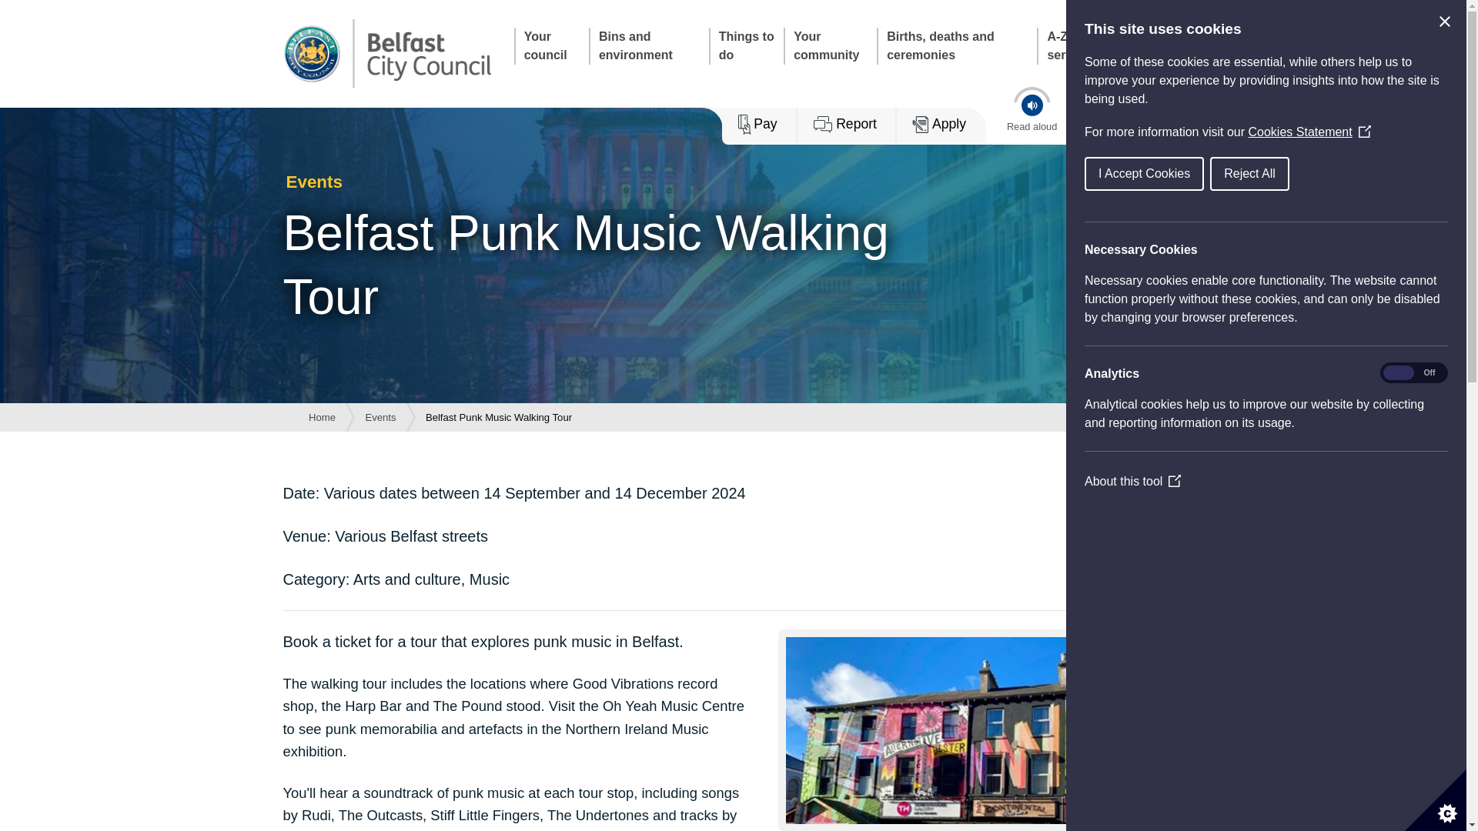 The image size is (1478, 831). Describe the element at coordinates (380, 417) in the screenshot. I see `Events` at that location.